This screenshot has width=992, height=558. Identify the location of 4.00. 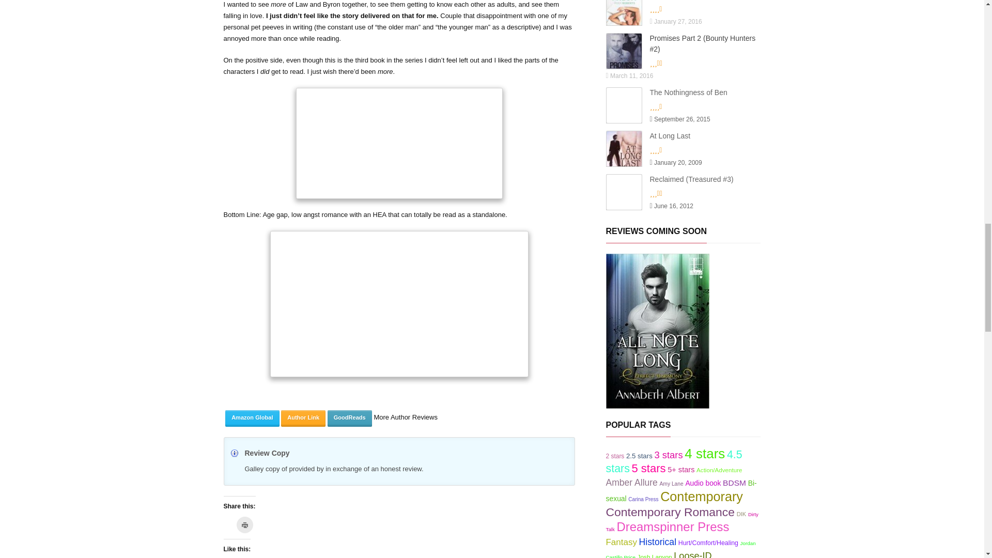
(680, 9).